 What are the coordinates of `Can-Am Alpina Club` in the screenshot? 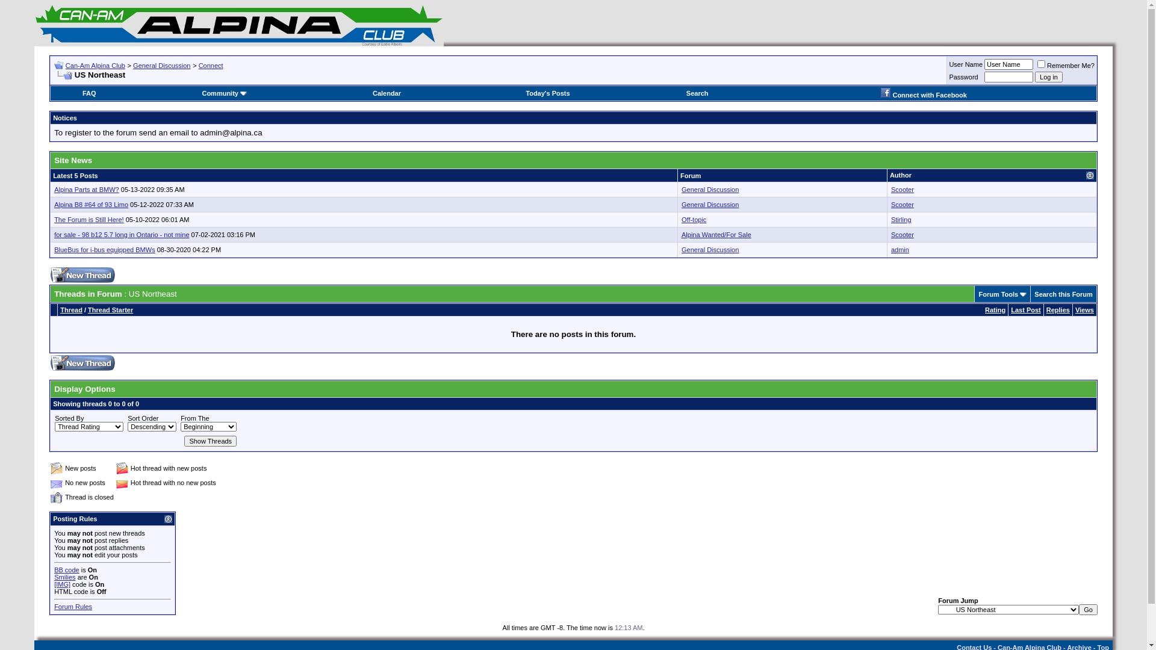 It's located at (239, 25).